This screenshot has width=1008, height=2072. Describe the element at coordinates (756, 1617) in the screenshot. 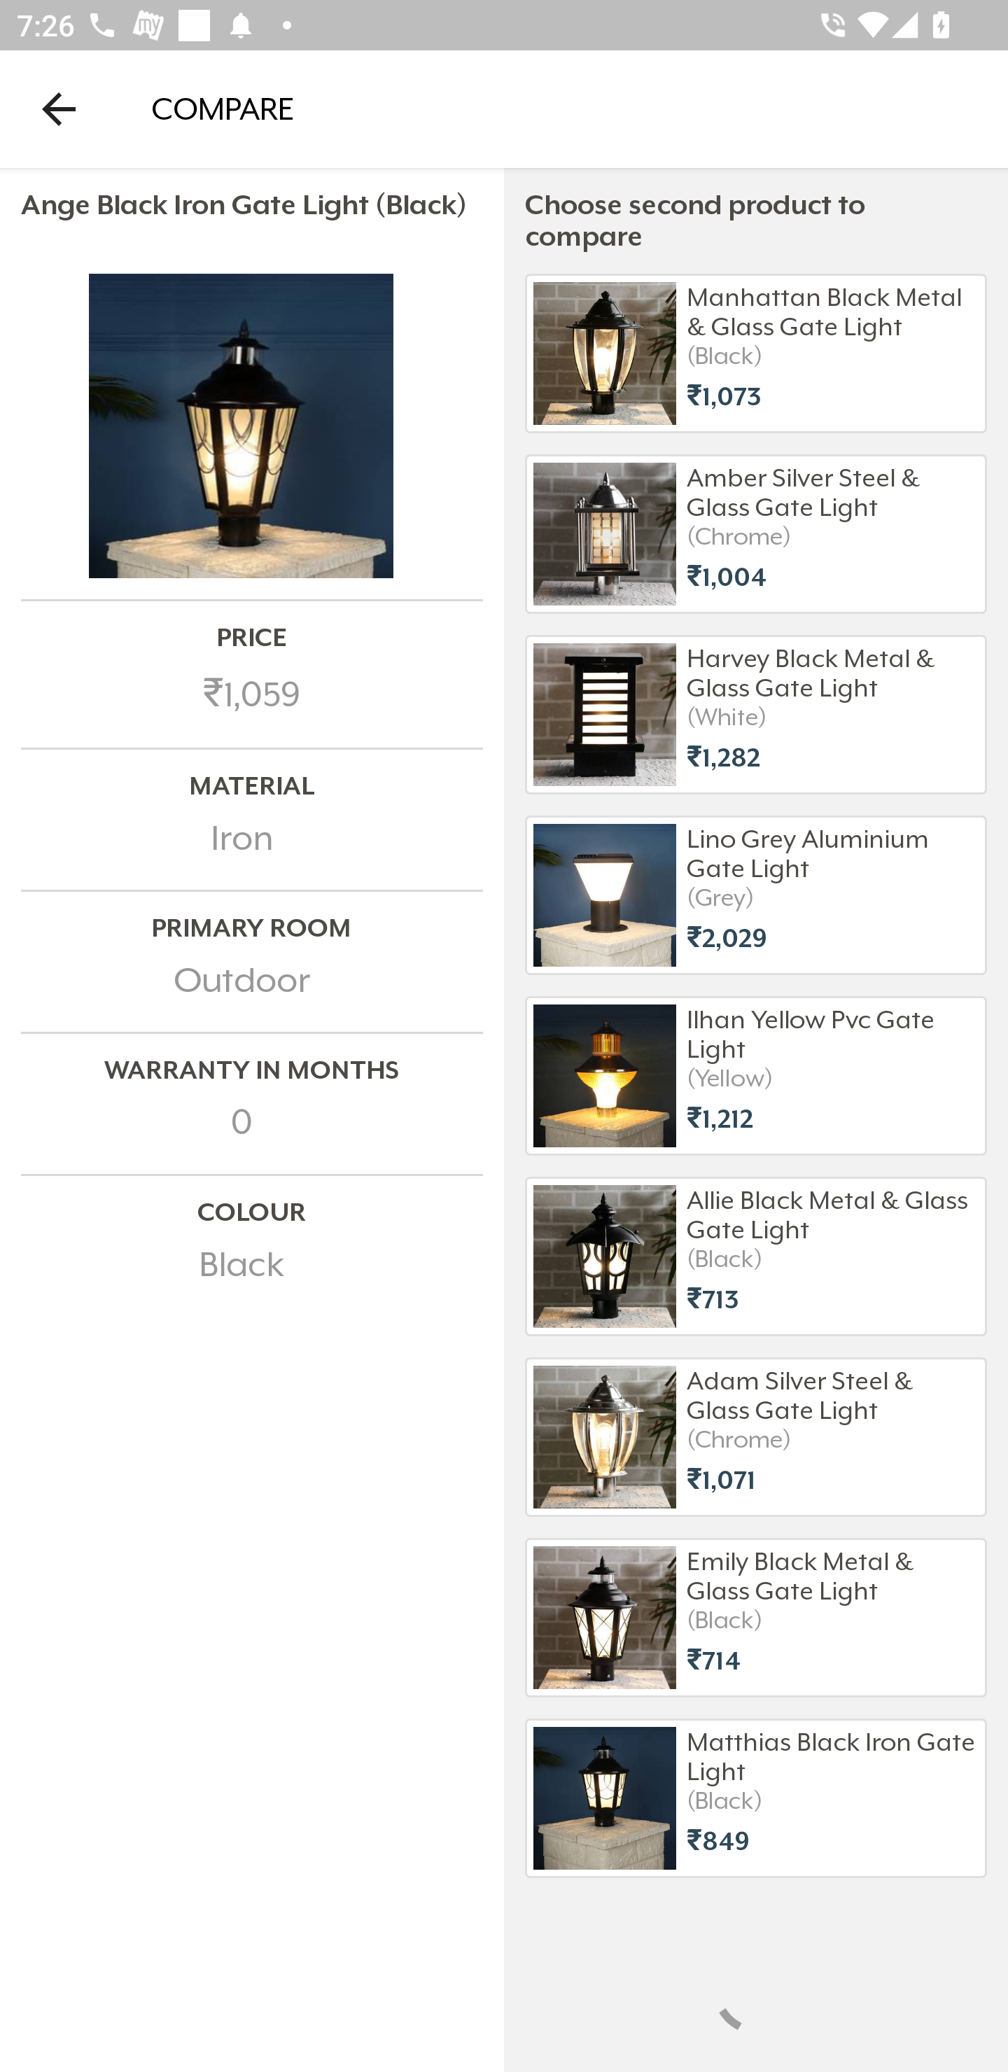

I see `Emily Black Metal & Glass Gate Light (Black) ₹714` at that location.